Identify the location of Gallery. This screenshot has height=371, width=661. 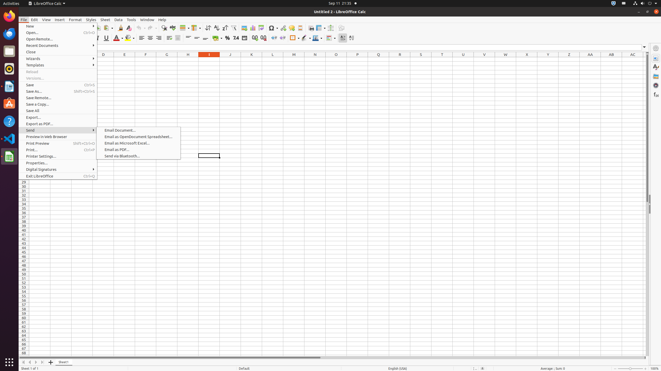
(656, 76).